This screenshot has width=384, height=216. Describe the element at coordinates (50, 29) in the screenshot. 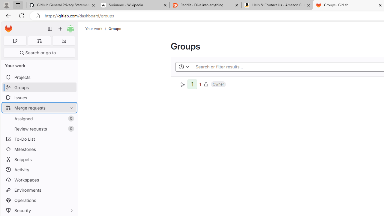

I see `Primary navigation sidebar` at that location.